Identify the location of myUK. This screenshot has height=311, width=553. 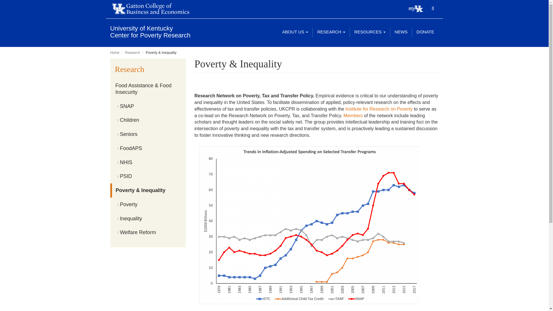
(148, 120).